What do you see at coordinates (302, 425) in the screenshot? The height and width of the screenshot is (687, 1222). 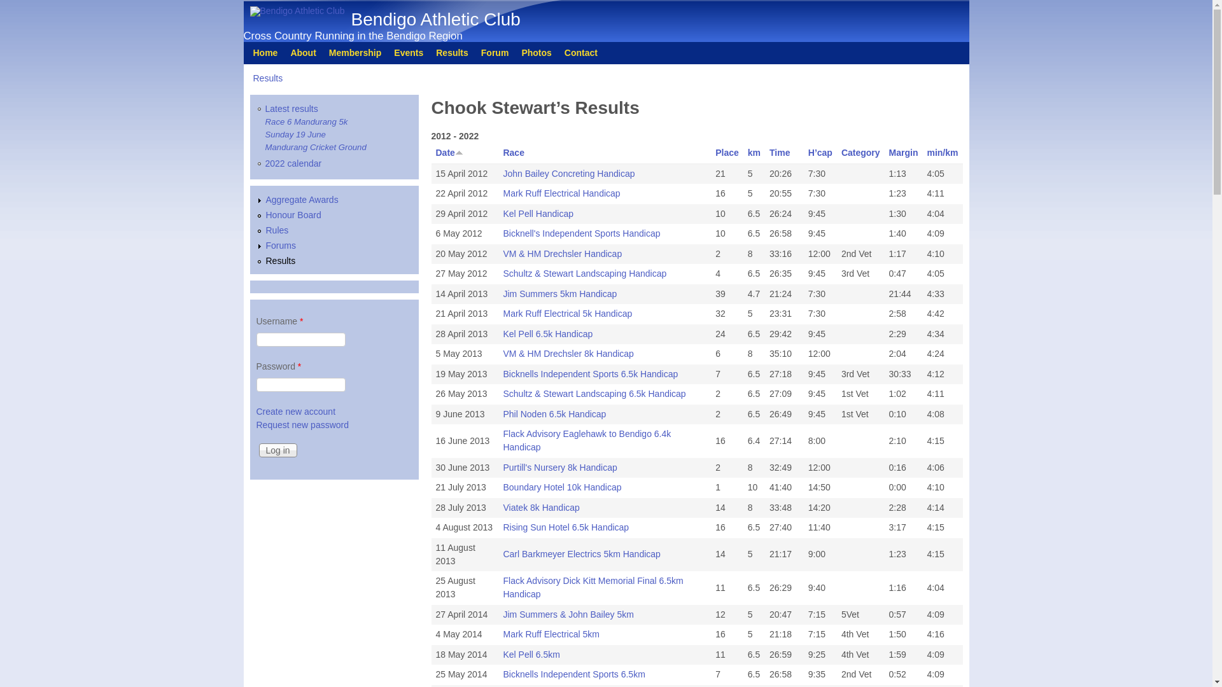 I see `Request new password` at bounding box center [302, 425].